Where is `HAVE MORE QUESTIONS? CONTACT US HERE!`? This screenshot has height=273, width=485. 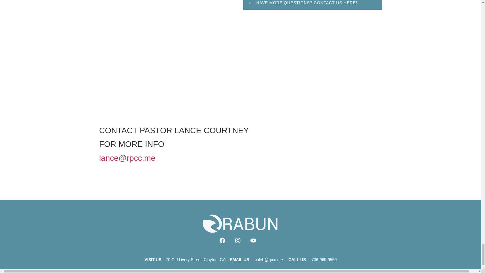 HAVE MORE QUESTIONS? CONTACT US HERE! is located at coordinates (306, 5).